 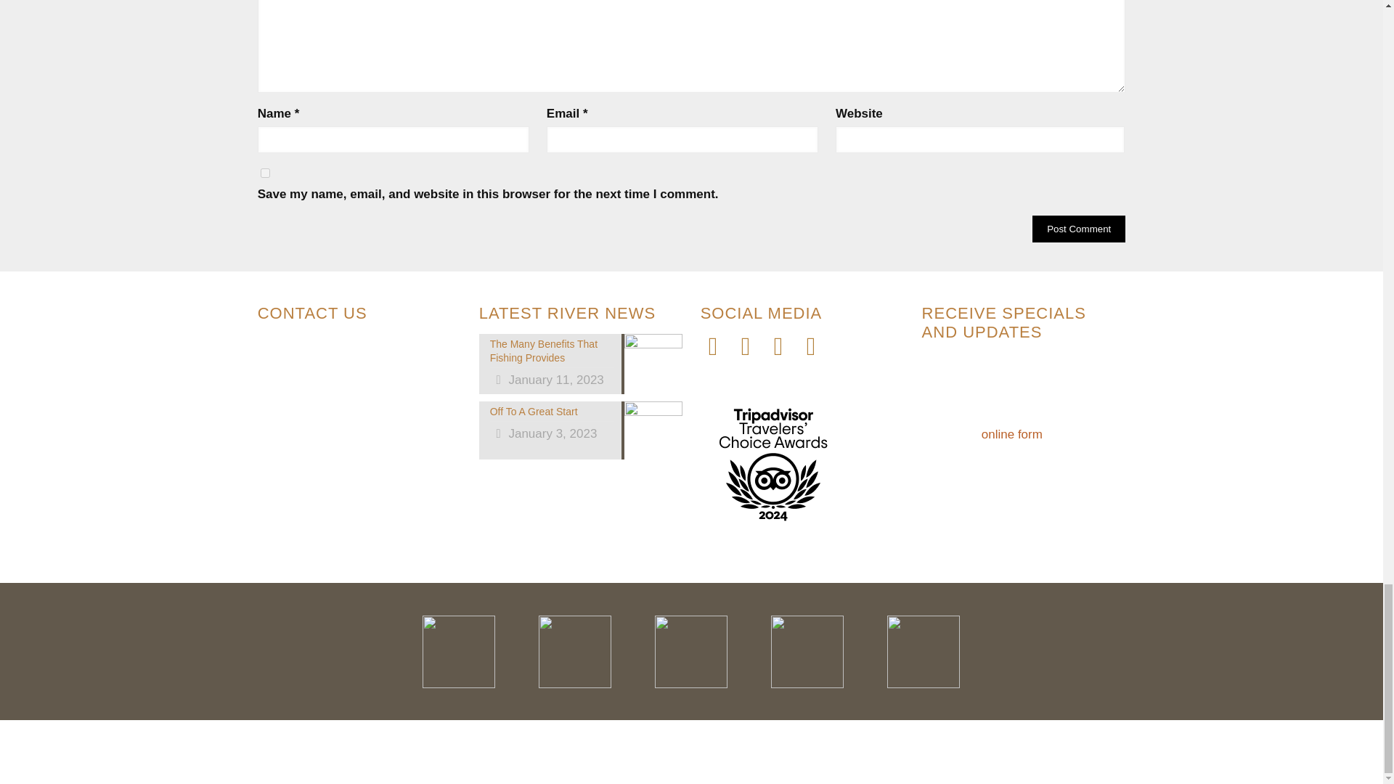 I want to click on yes, so click(x=266, y=173).